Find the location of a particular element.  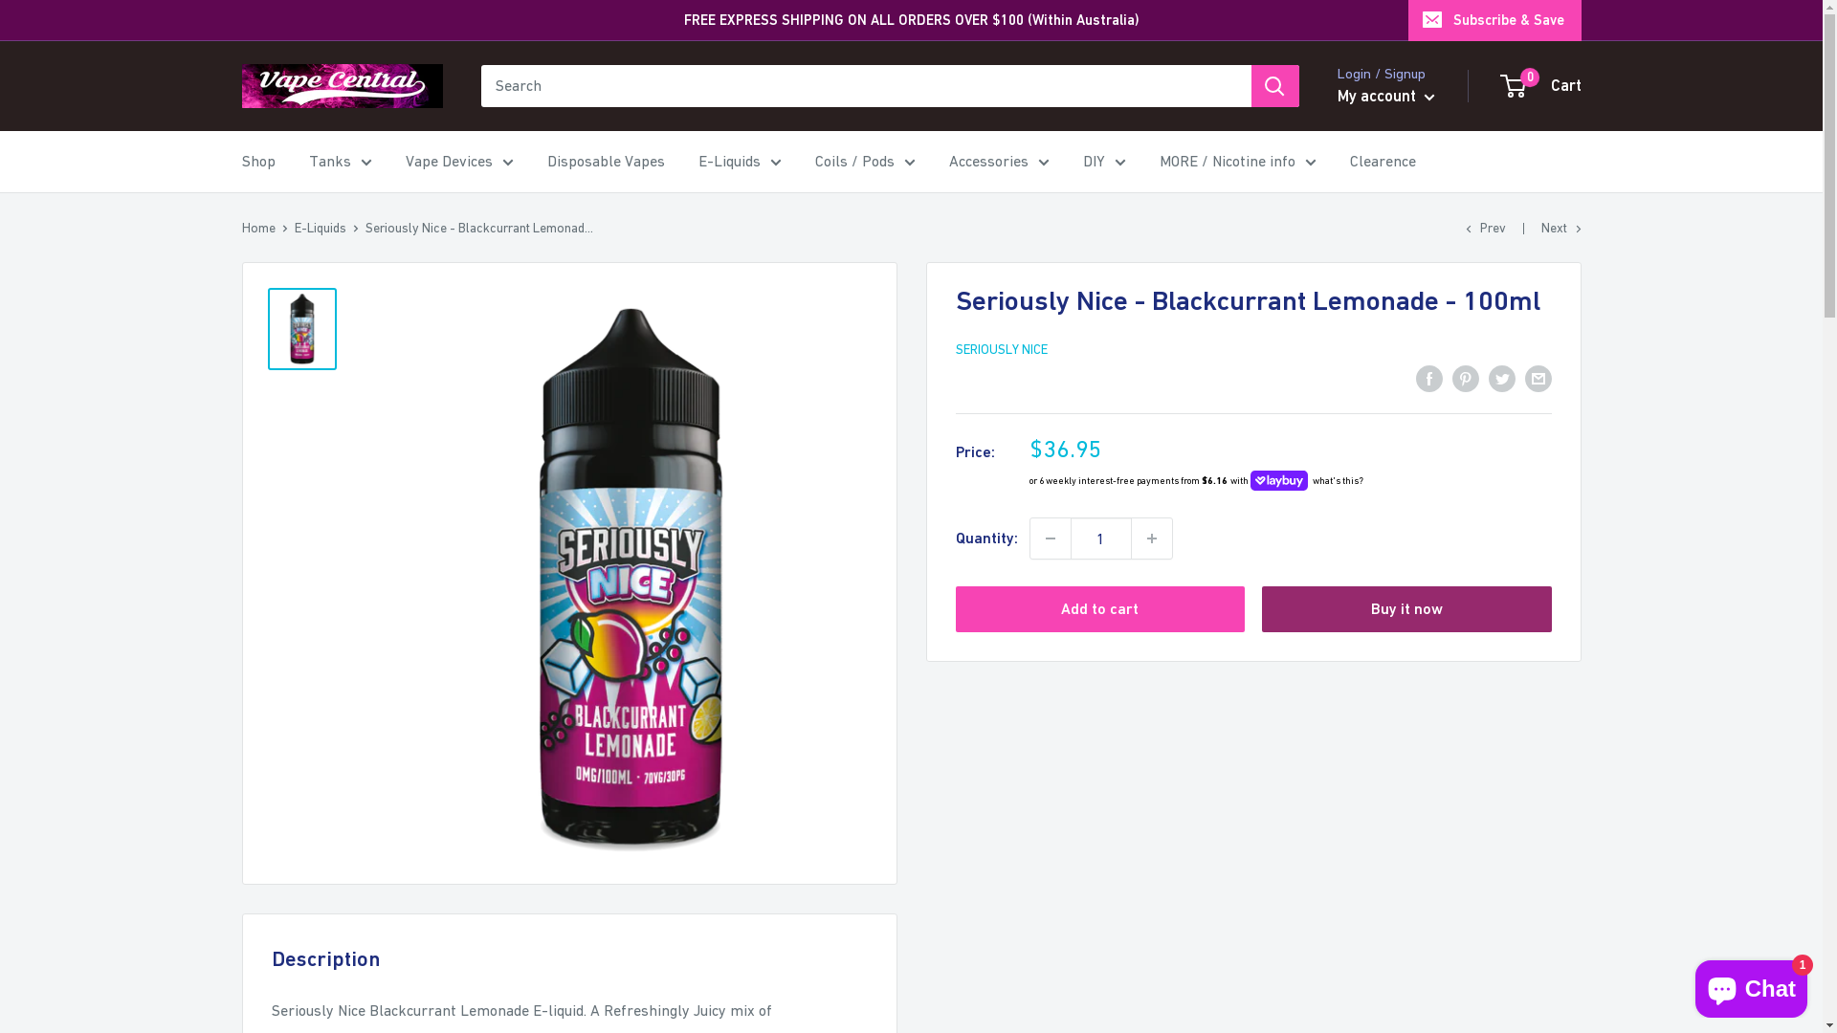

Home is located at coordinates (258, 228).